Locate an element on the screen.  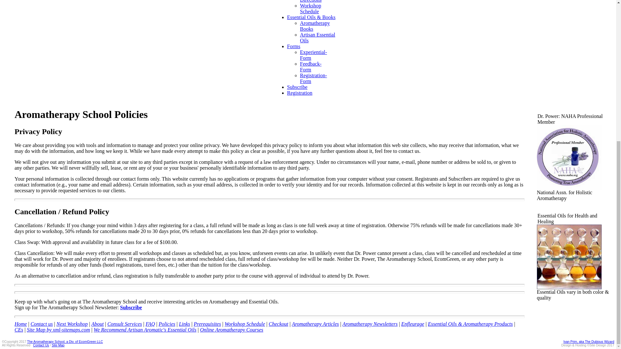
Workshop Directions is located at coordinates (310, 1).